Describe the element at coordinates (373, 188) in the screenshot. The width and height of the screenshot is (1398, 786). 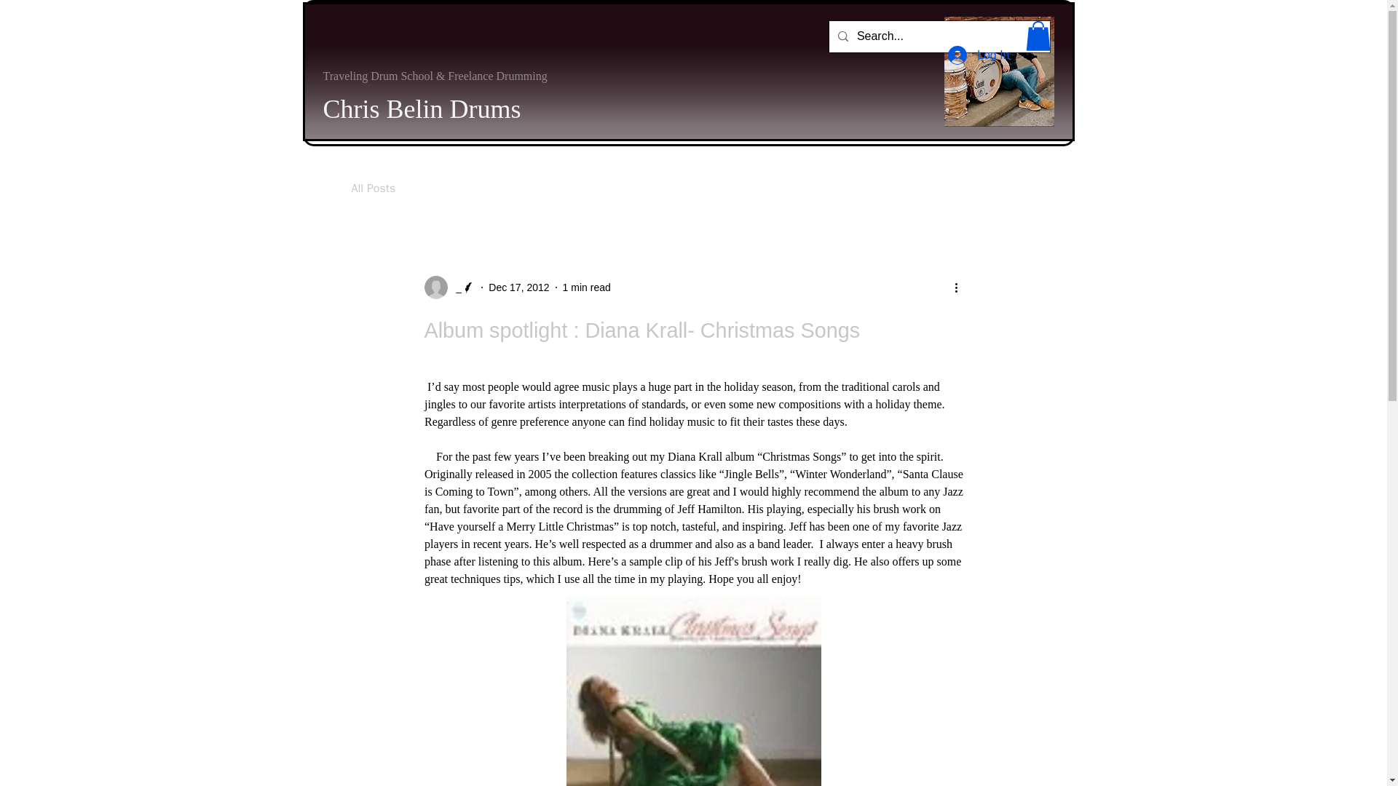
I see `All Posts` at that location.